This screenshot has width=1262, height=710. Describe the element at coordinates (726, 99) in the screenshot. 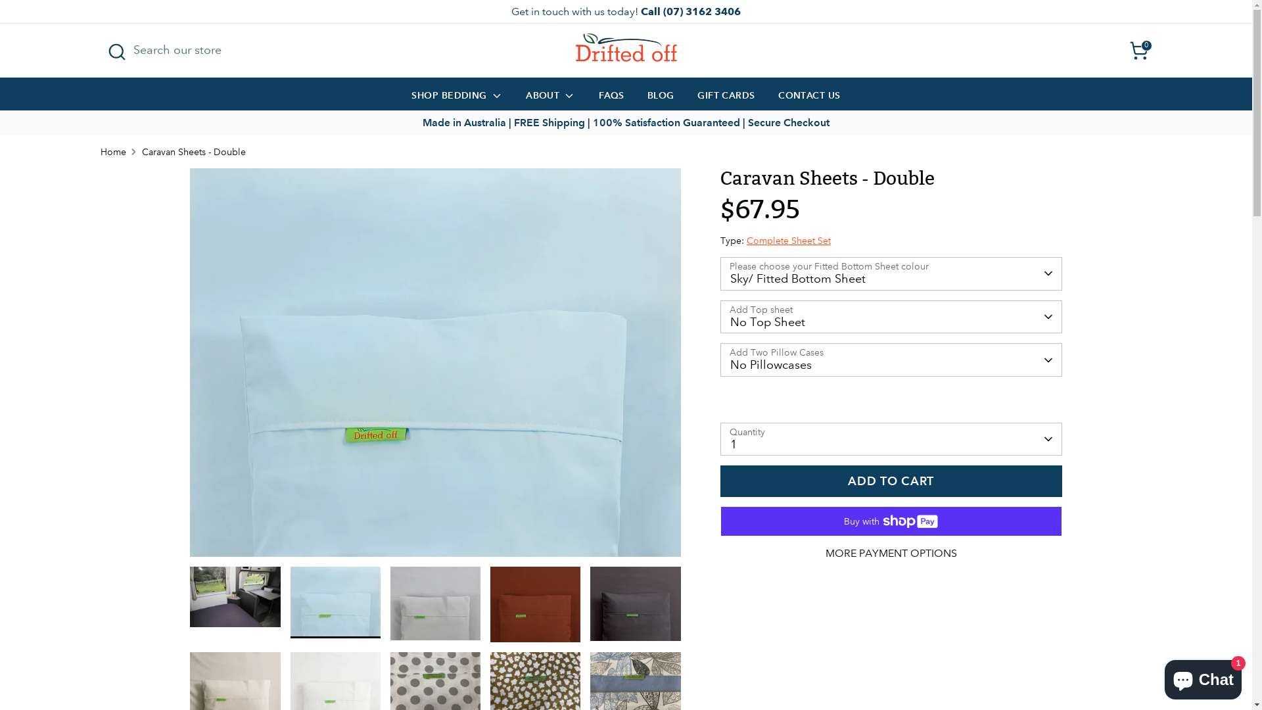

I see `GIFT CARDS` at that location.